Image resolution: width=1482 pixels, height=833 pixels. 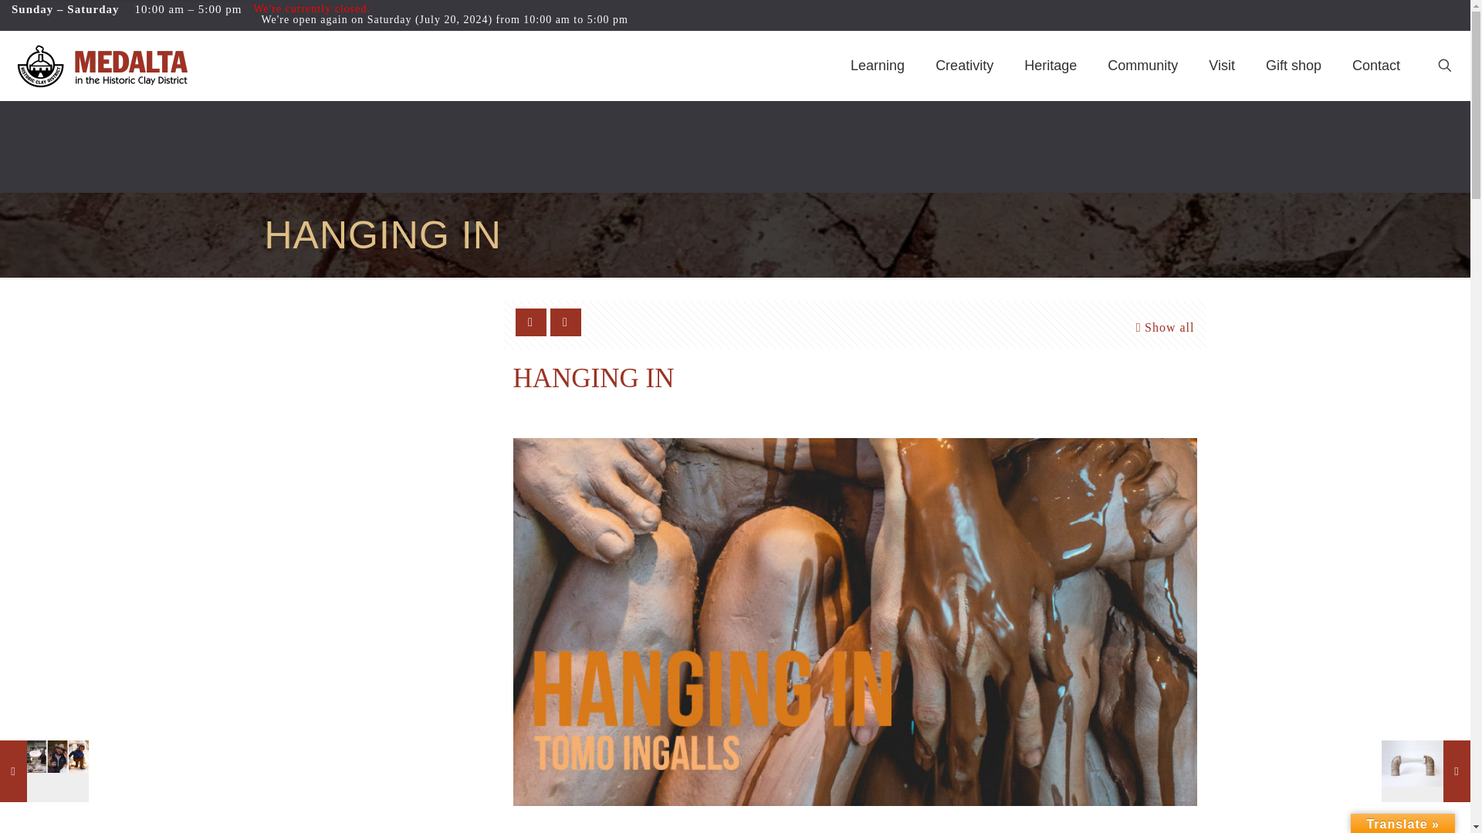 I want to click on Community, so click(x=1142, y=65).